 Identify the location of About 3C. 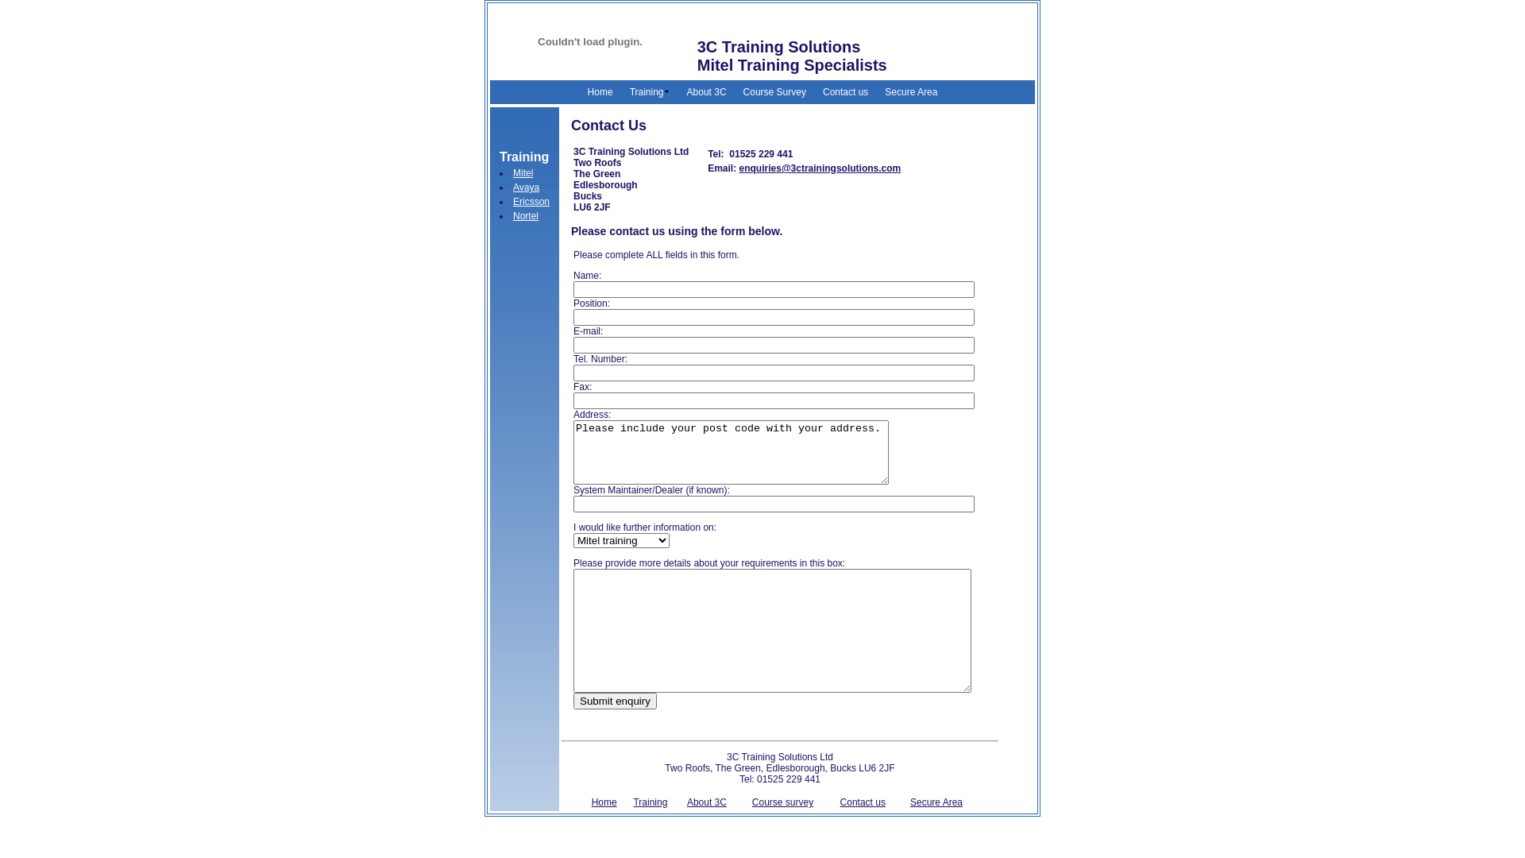
(707, 92).